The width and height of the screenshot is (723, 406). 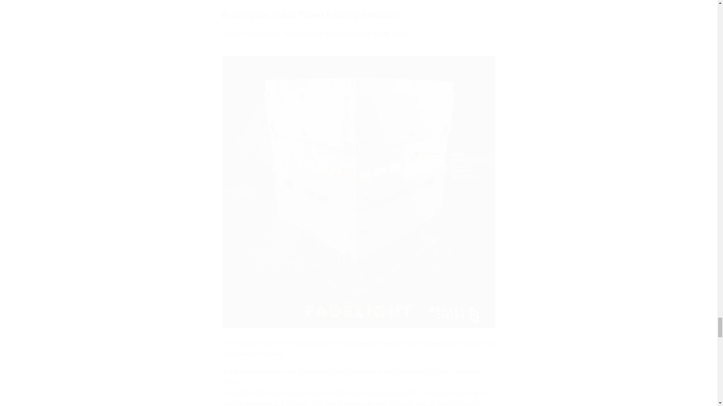 I want to click on Bruteopolis Plaza - Tower Module, so click(x=337, y=371).